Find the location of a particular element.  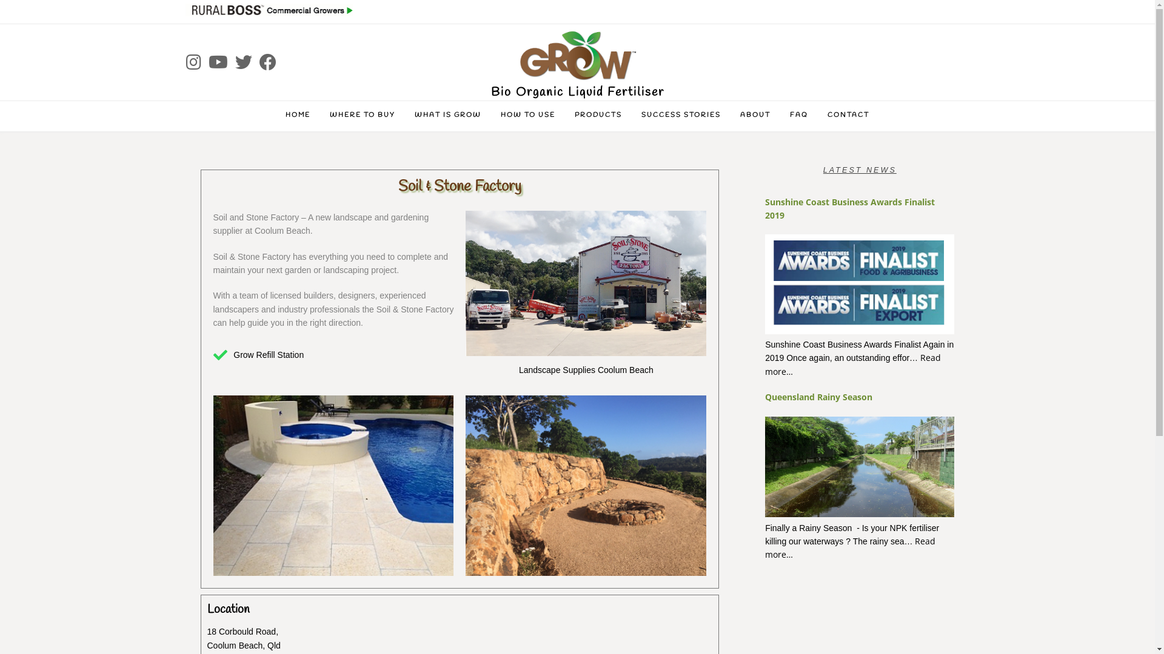

View our YouTube Channel is located at coordinates (218, 63).